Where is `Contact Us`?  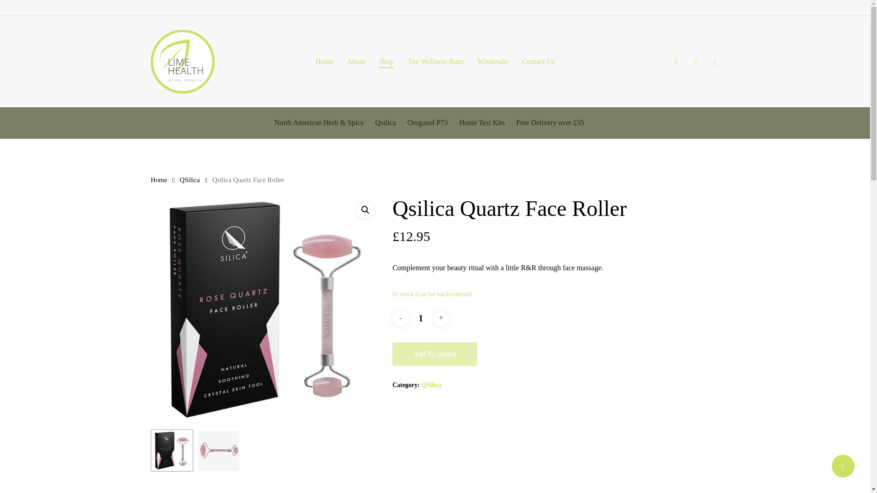
Contact Us is located at coordinates (538, 61).